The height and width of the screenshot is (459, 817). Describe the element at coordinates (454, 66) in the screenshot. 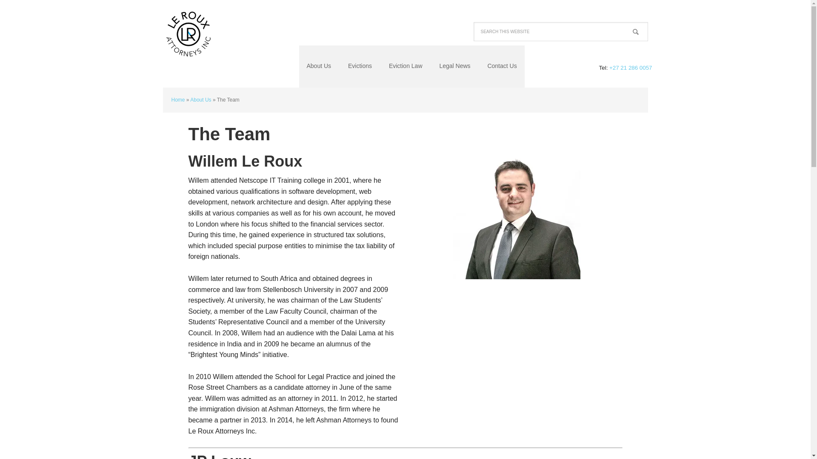

I see `Legal News` at that location.